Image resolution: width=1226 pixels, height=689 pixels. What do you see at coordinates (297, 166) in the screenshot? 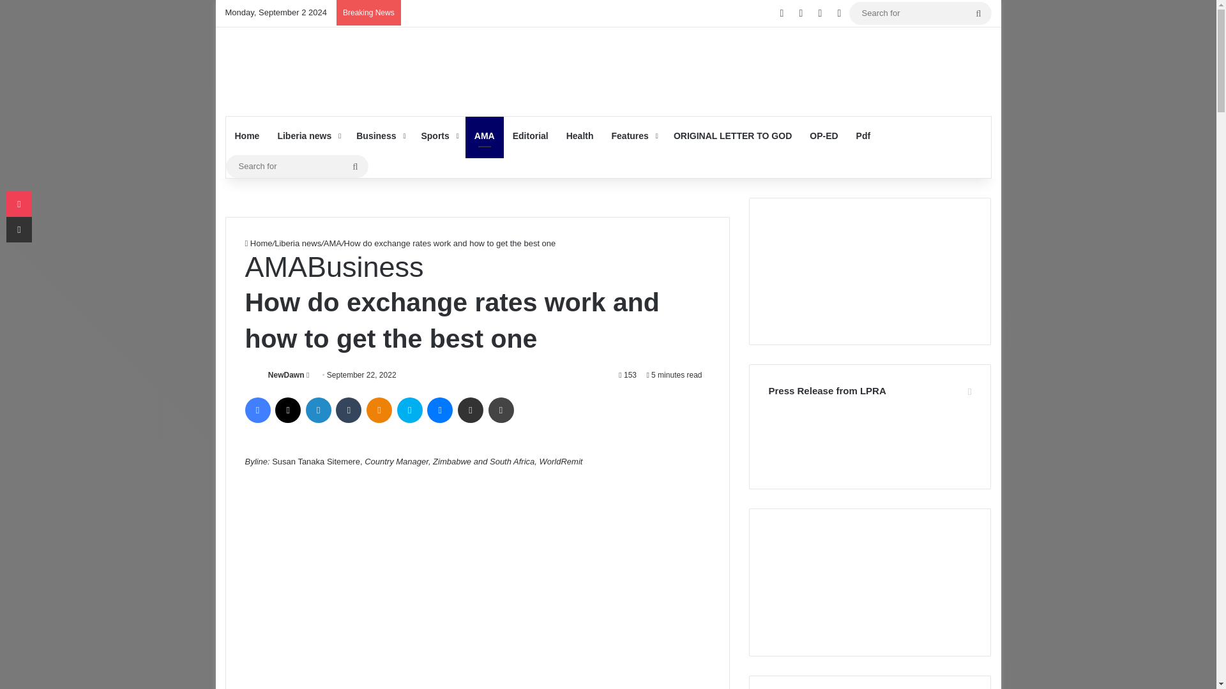
I see `Search for` at bounding box center [297, 166].